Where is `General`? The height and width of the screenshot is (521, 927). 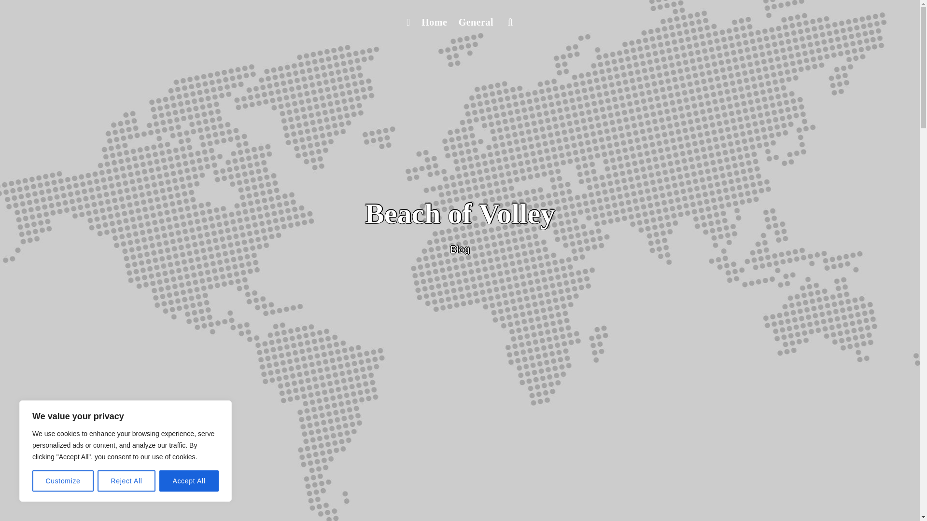
General is located at coordinates (476, 22).